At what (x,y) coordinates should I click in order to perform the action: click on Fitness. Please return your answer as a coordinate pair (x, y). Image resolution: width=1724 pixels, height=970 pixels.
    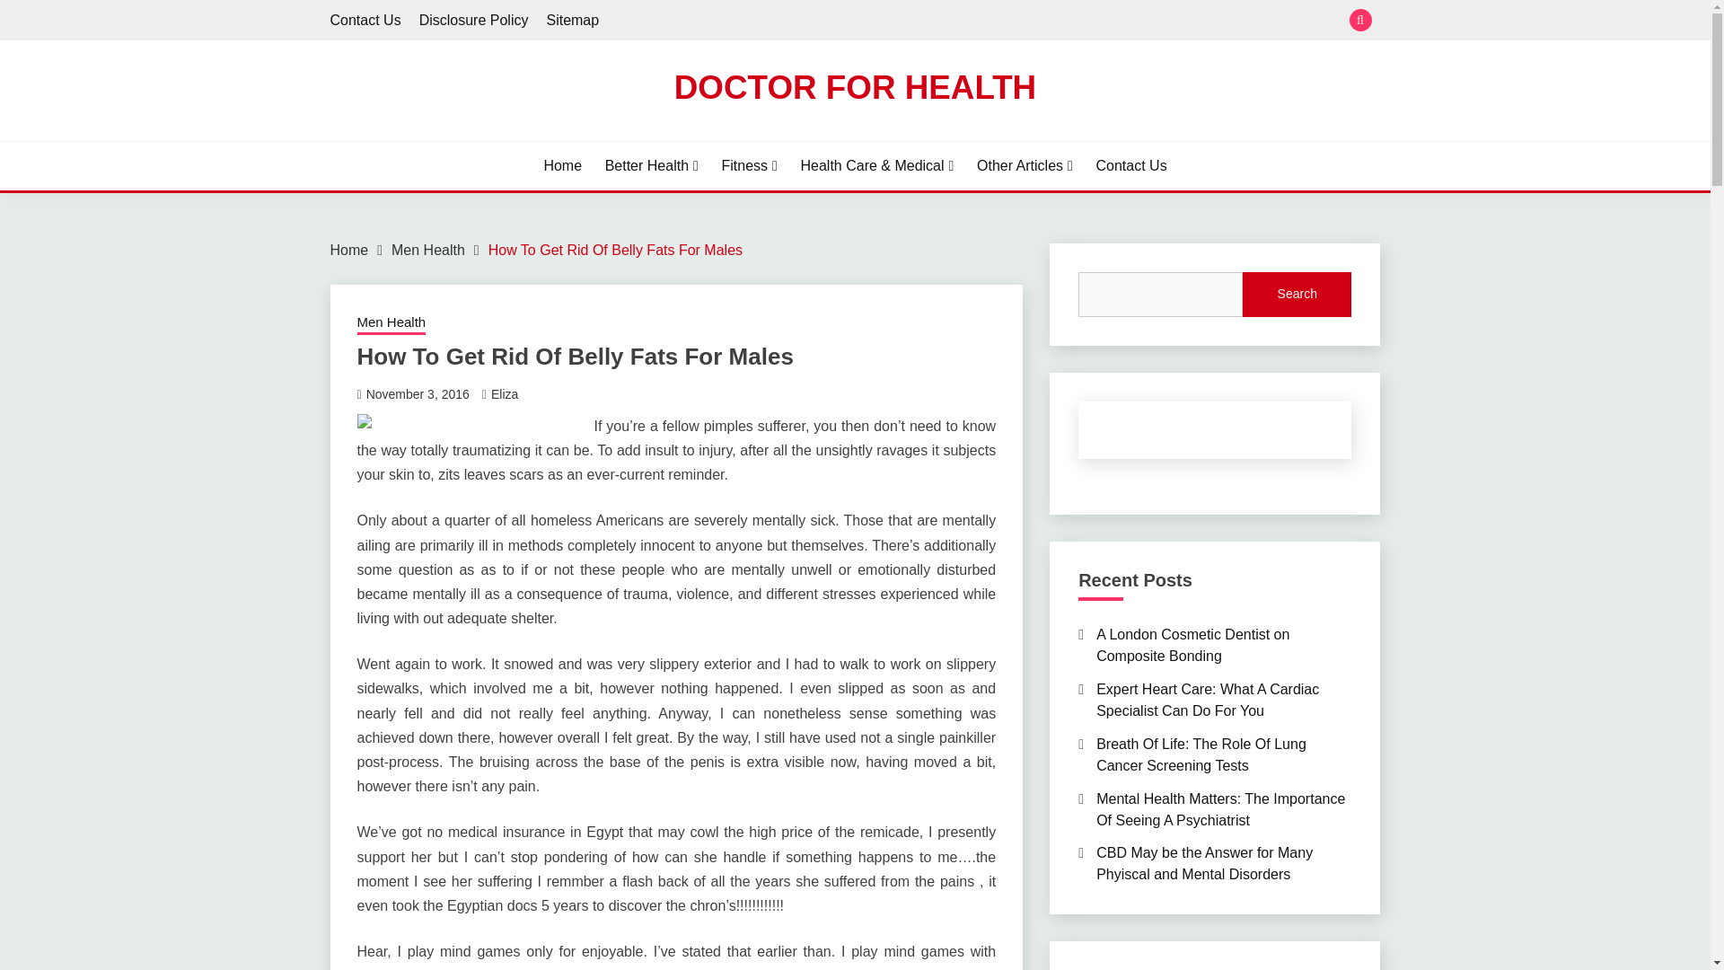
    Looking at the image, I should click on (749, 165).